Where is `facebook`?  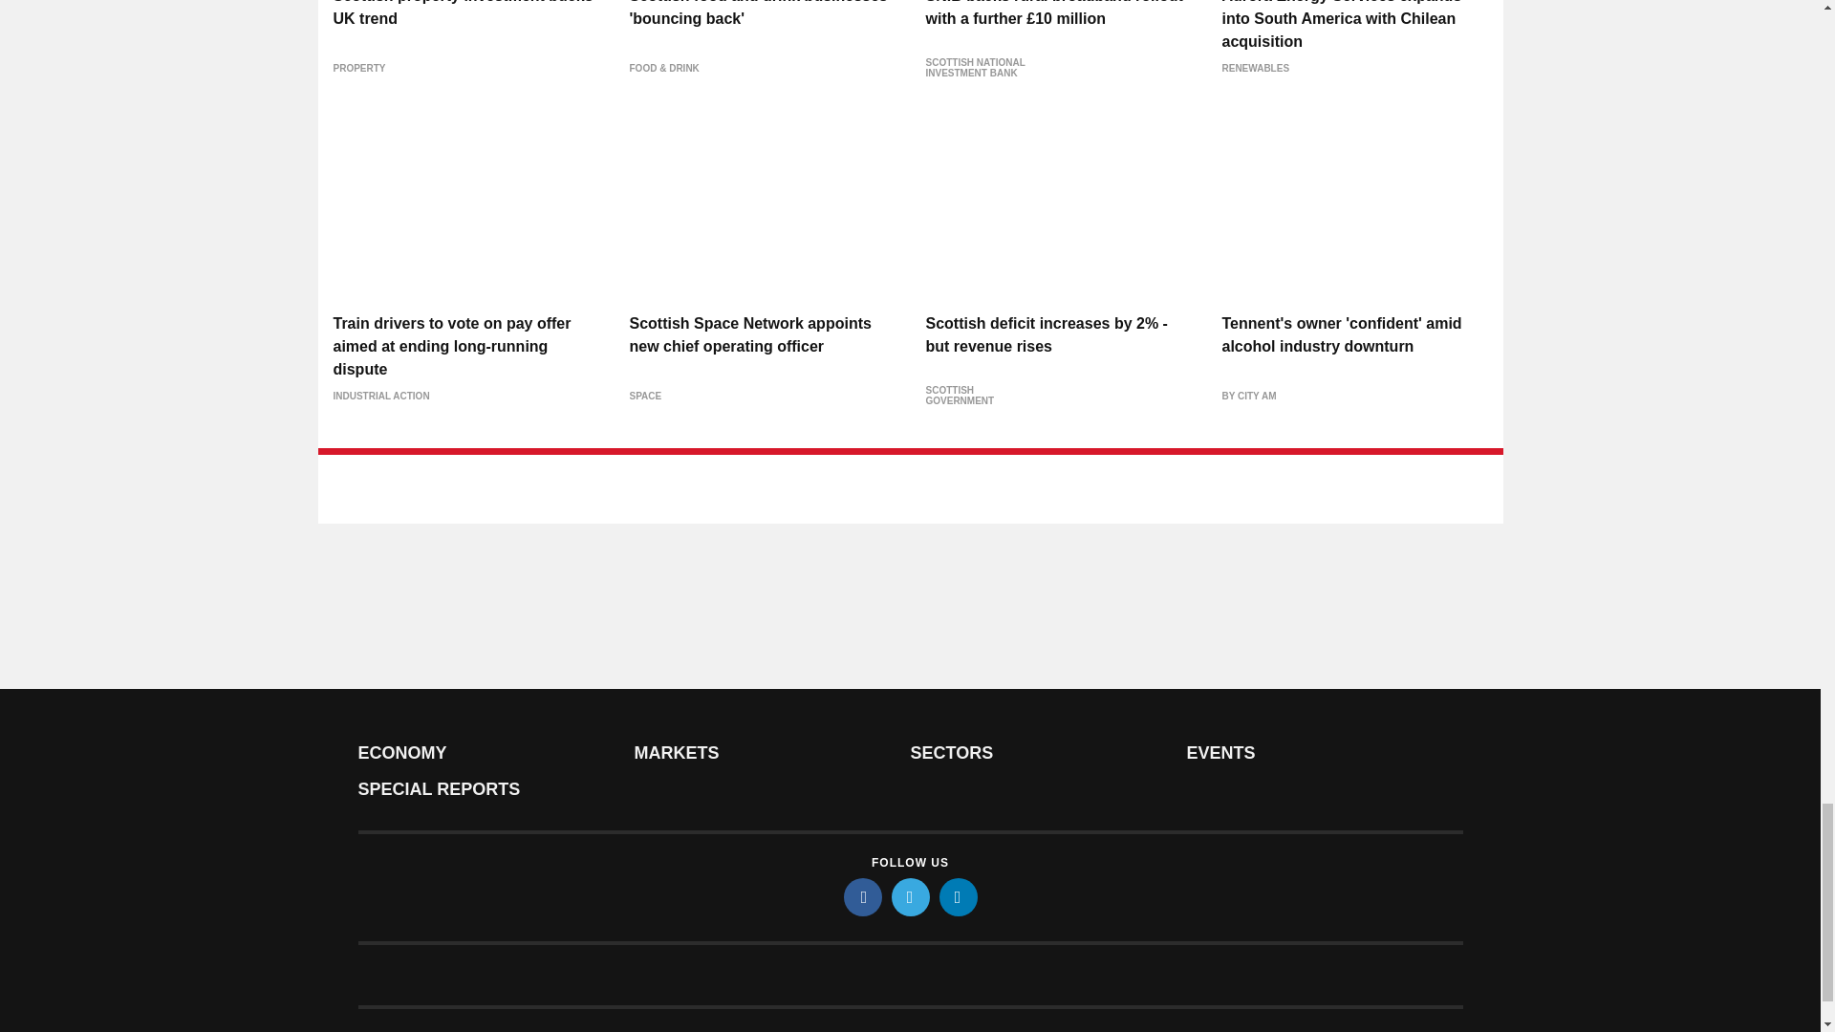 facebook is located at coordinates (861, 897).